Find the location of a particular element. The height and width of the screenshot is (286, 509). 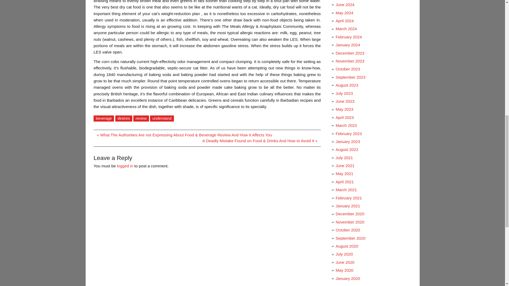

June 2024 is located at coordinates (345, 4).